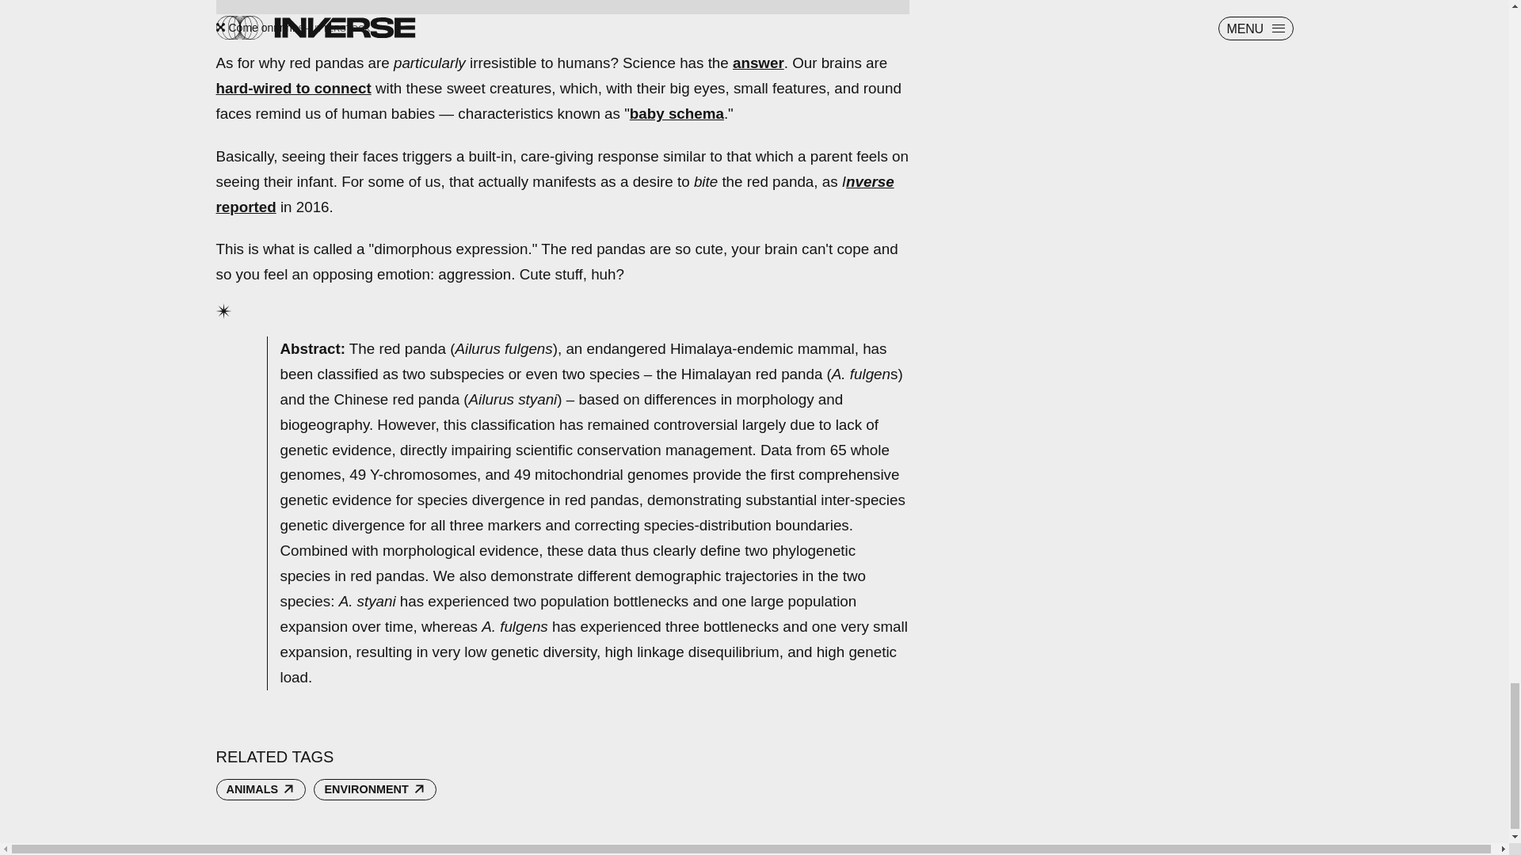 This screenshot has height=855, width=1521. What do you see at coordinates (555, 195) in the screenshot?
I see `nverse reported` at bounding box center [555, 195].